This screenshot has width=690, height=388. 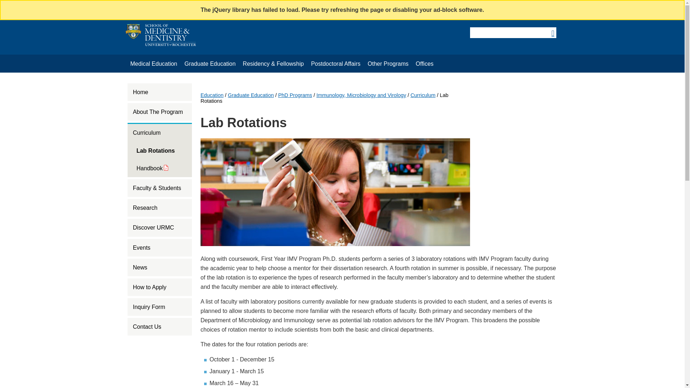 What do you see at coordinates (153, 64) in the screenshot?
I see `Medical Education` at bounding box center [153, 64].